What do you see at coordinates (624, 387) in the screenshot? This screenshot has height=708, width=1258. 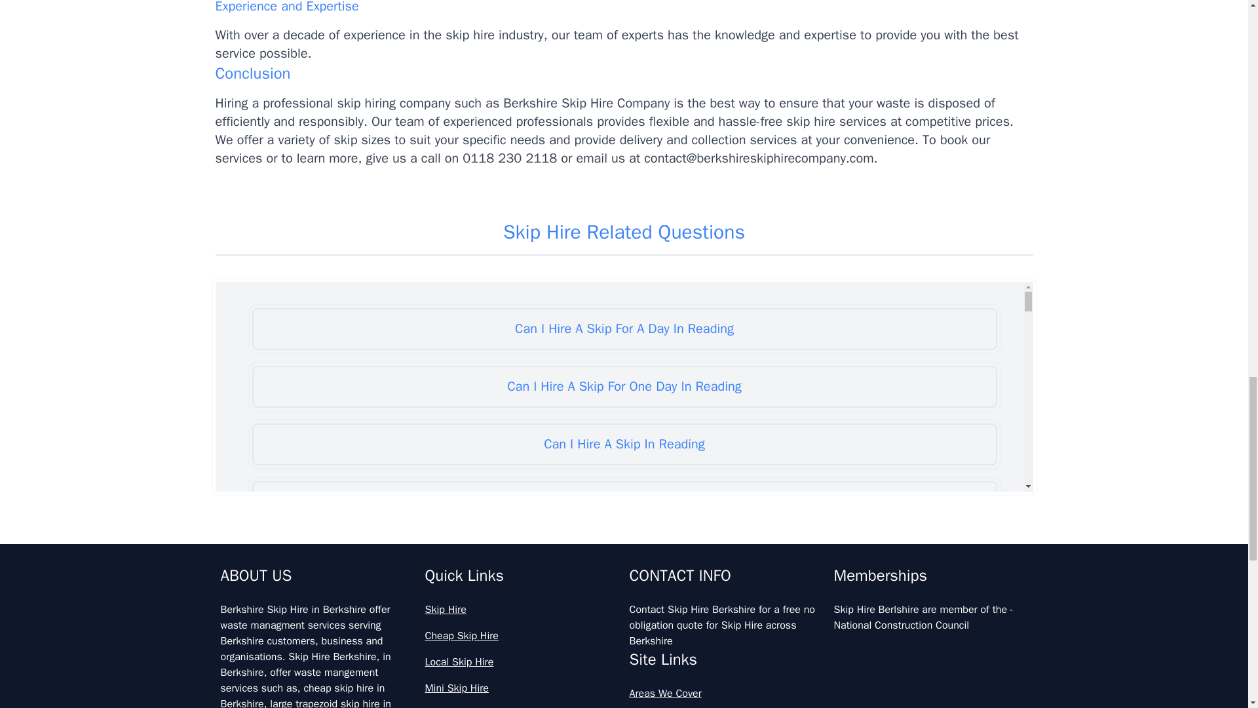 I see `Can I Hire A Skip For One Day In Reading` at bounding box center [624, 387].